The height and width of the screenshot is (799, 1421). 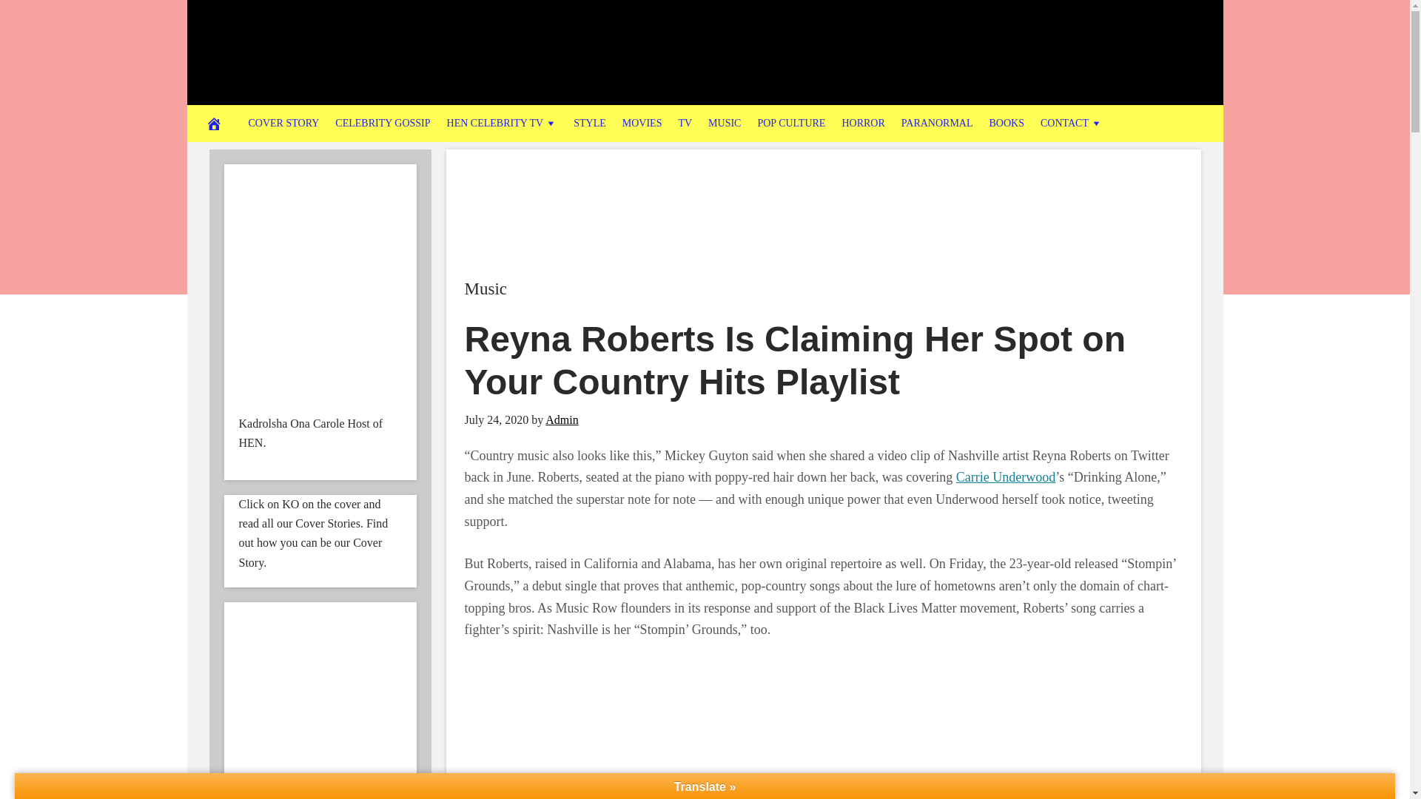 What do you see at coordinates (382, 123) in the screenshot?
I see `CELEBRITY GOSSIP` at bounding box center [382, 123].